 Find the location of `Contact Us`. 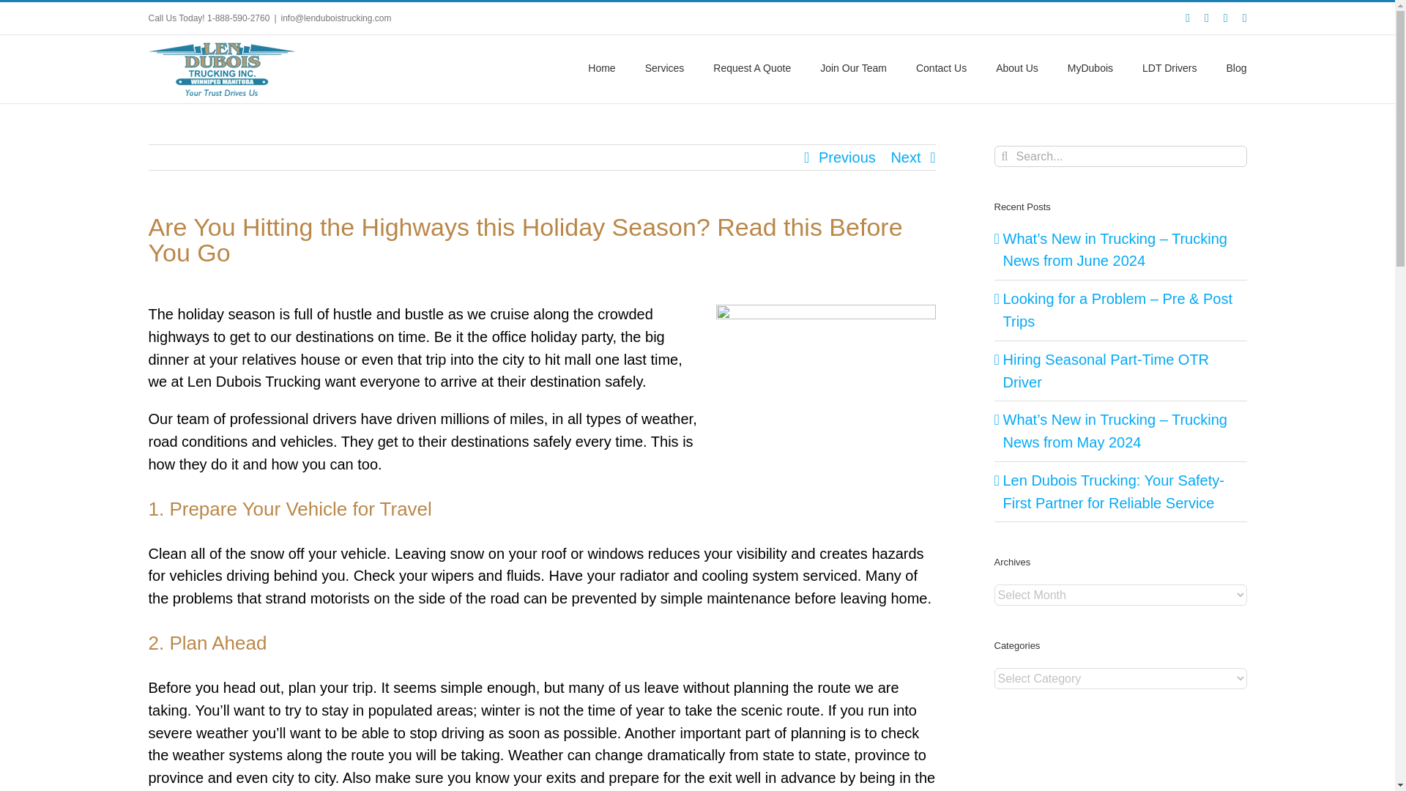

Contact Us is located at coordinates (942, 66).